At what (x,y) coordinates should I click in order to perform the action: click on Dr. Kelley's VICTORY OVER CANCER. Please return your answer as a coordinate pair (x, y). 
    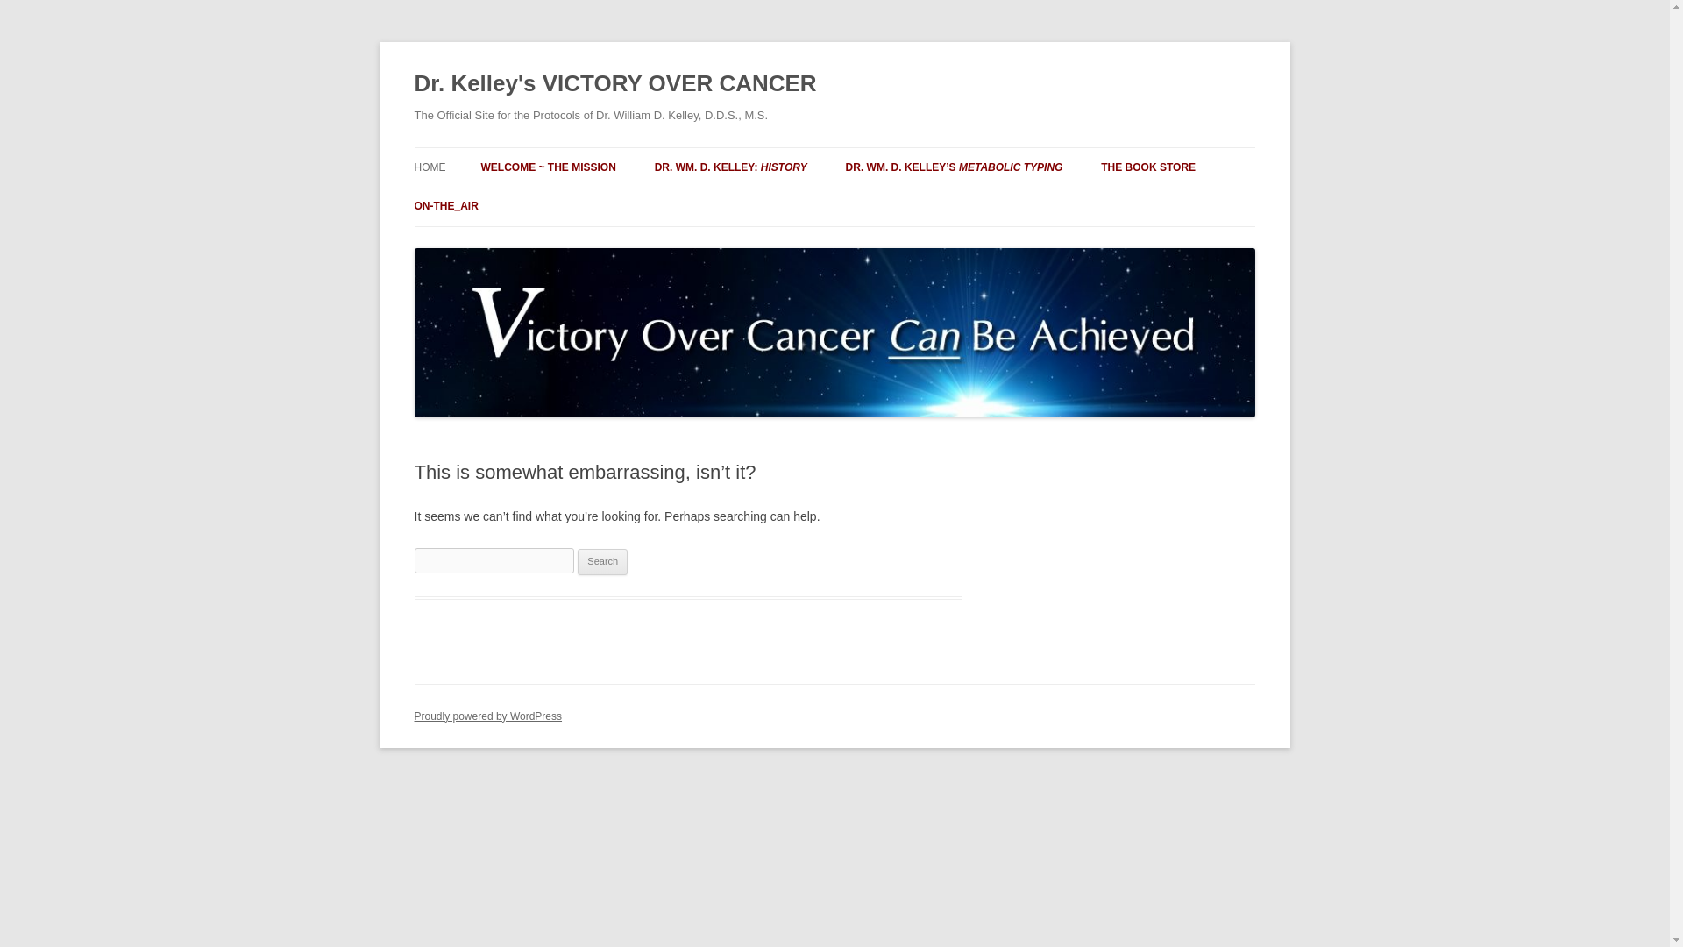
    Looking at the image, I should click on (615, 84).